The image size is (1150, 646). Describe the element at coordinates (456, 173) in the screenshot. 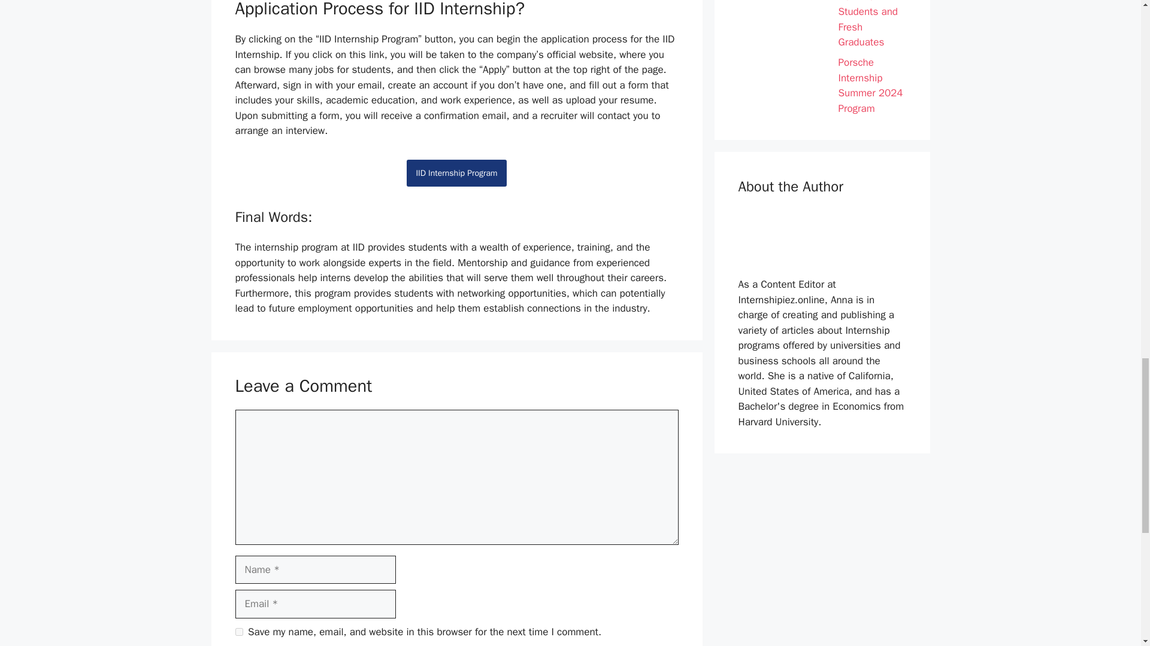

I see `IID Internship Program` at that location.